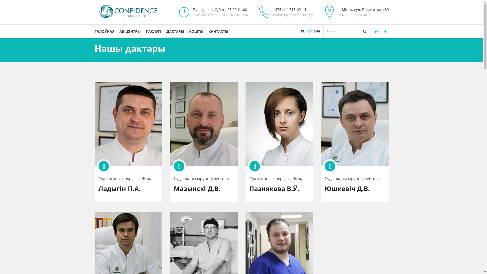  I want to click on ENG, so click(317, 31).